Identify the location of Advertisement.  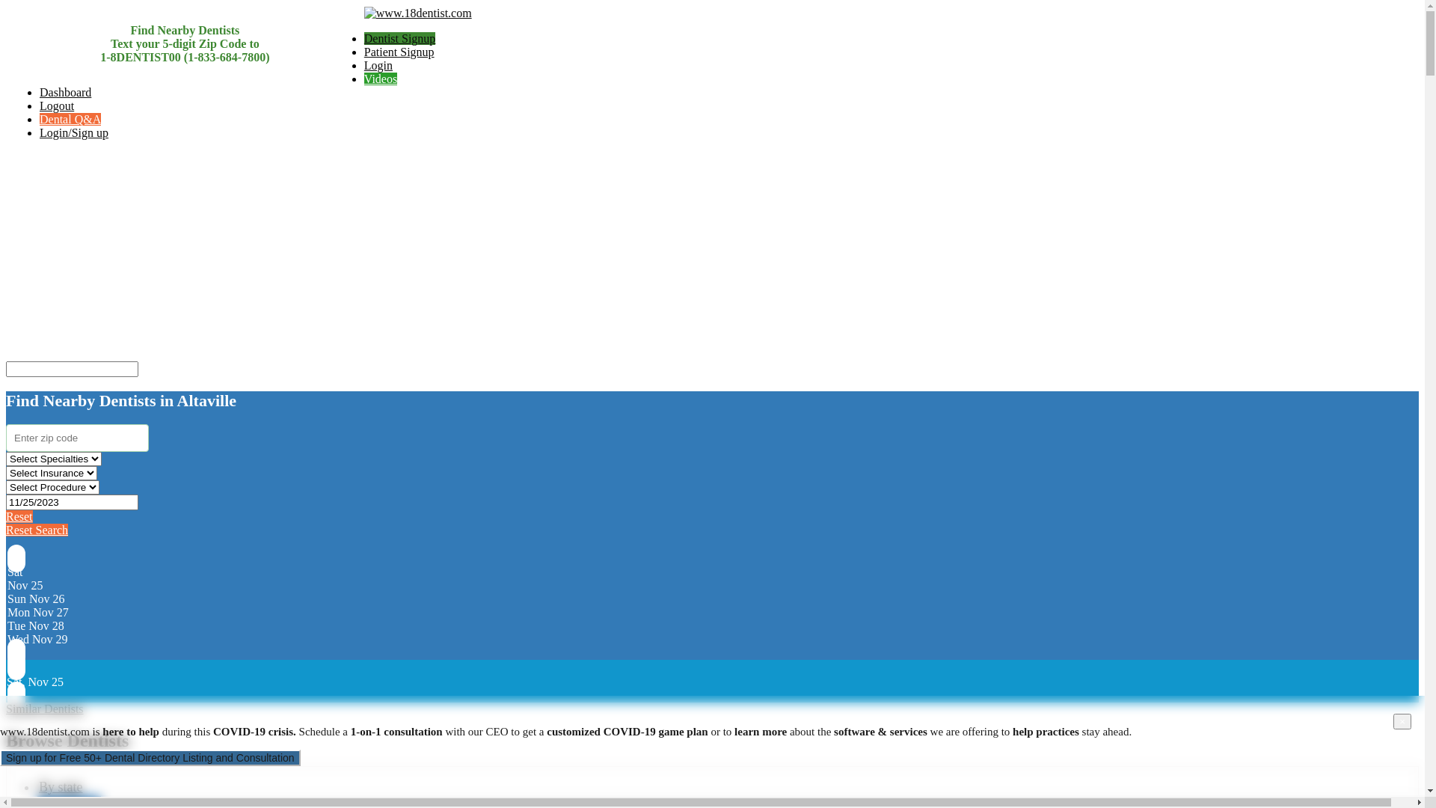
(455, 257).